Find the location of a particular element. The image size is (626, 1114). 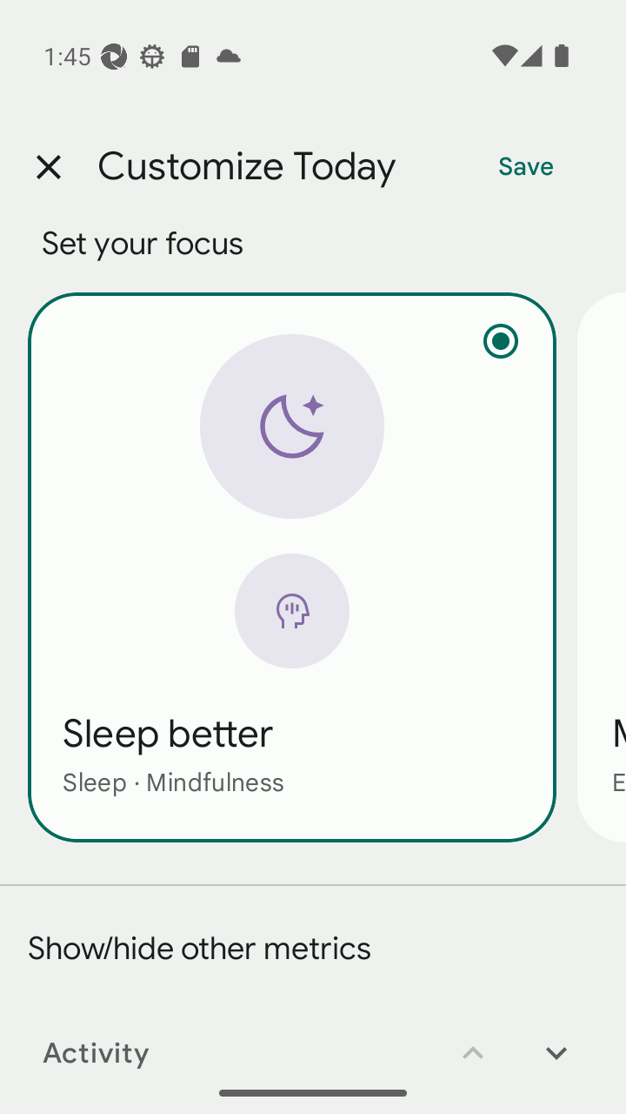

Close is located at coordinates (48, 167).